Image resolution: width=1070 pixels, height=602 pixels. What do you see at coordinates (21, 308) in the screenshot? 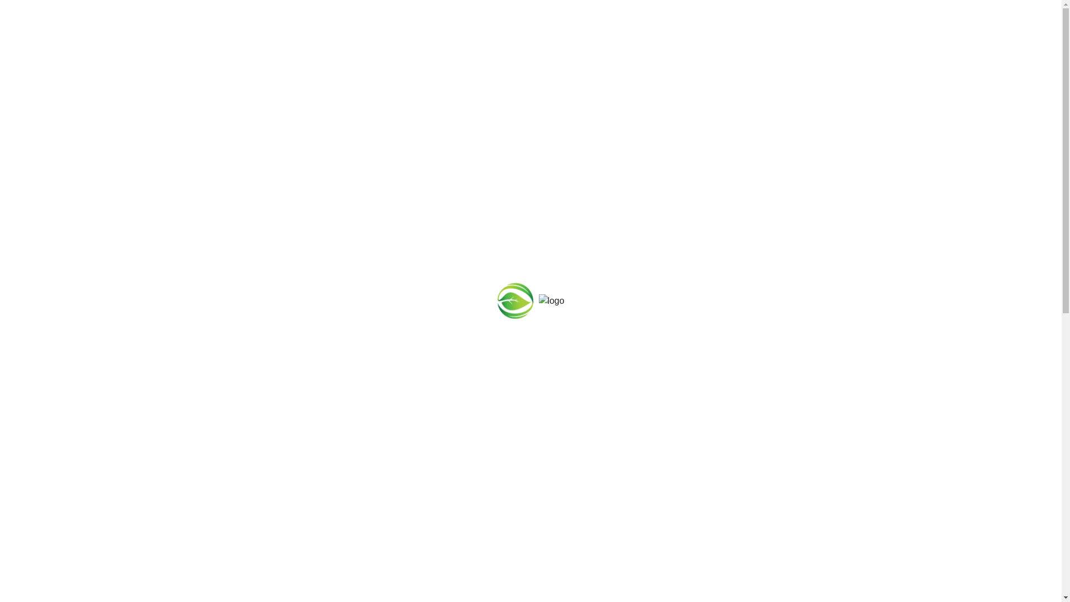
I see `EN` at bounding box center [21, 308].